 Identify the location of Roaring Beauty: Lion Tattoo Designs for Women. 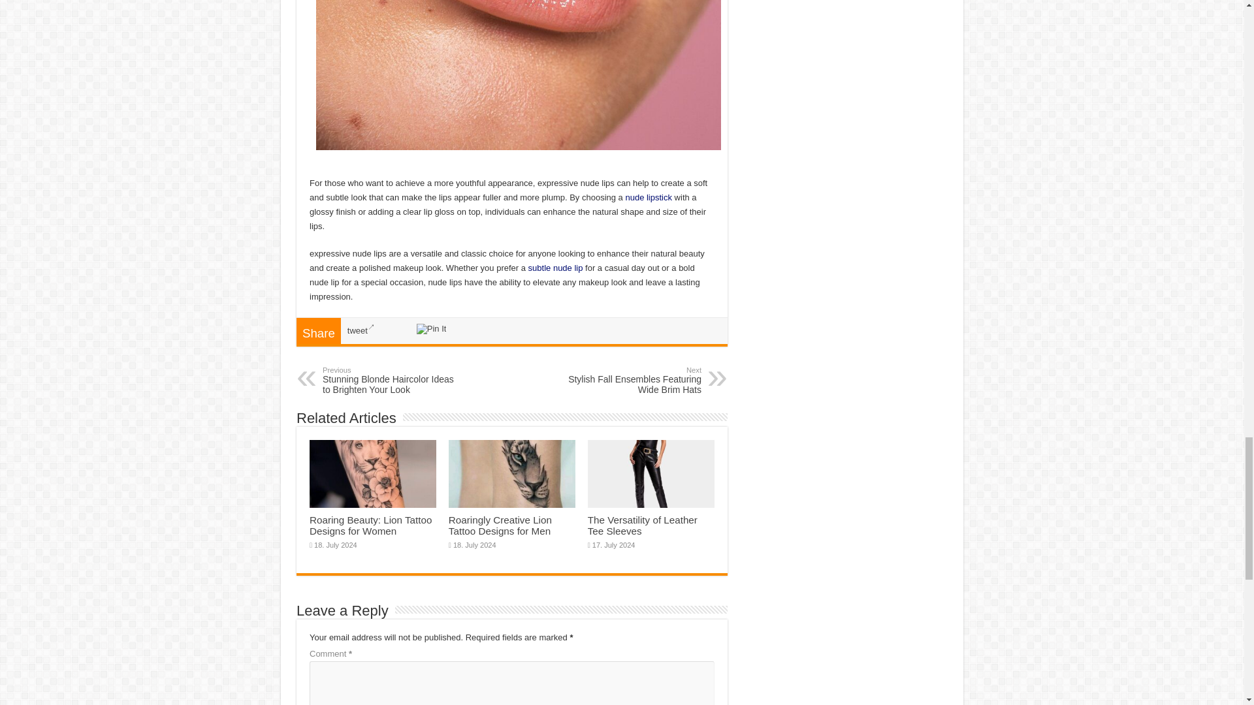
(648, 197).